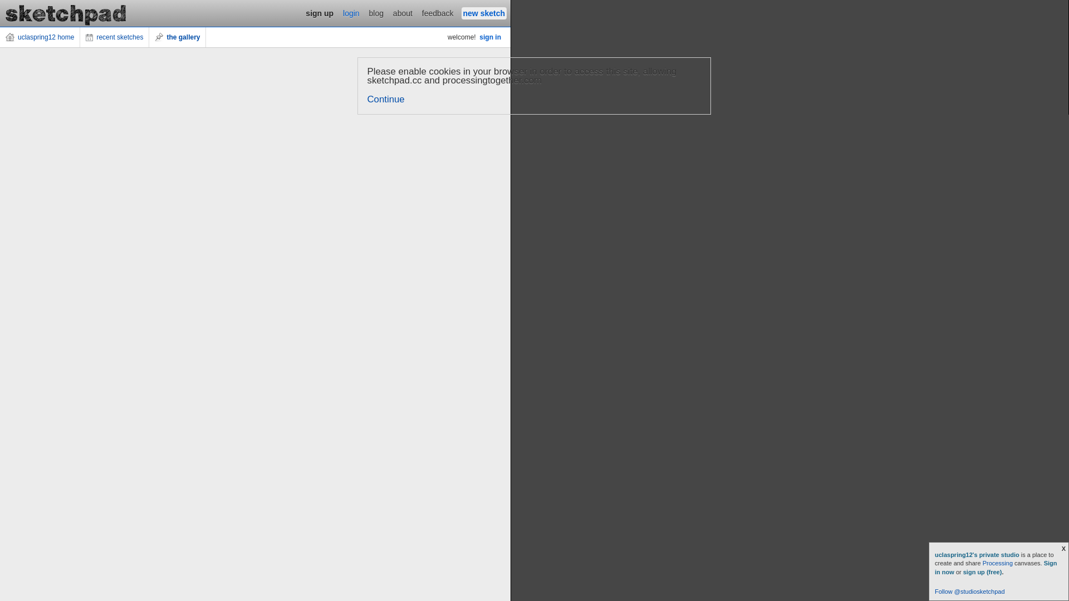 Image resolution: width=1069 pixels, height=601 pixels. Describe the element at coordinates (438, 13) in the screenshot. I see `feedback` at that location.